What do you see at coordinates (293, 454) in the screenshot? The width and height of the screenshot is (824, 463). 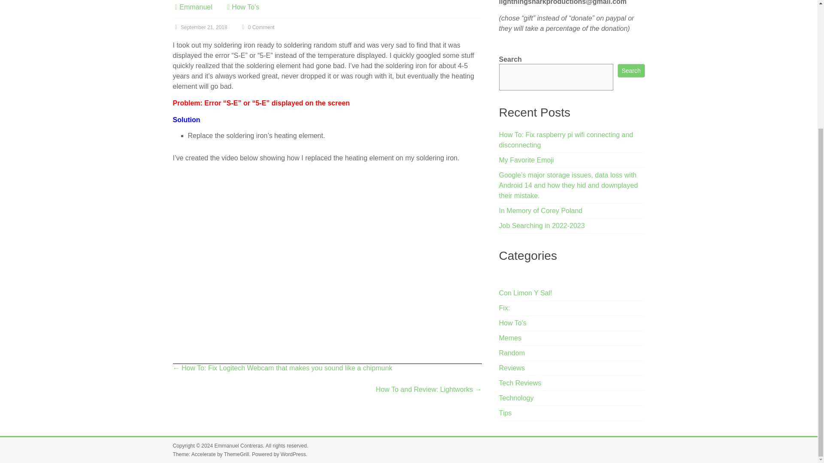 I see `WordPress` at bounding box center [293, 454].